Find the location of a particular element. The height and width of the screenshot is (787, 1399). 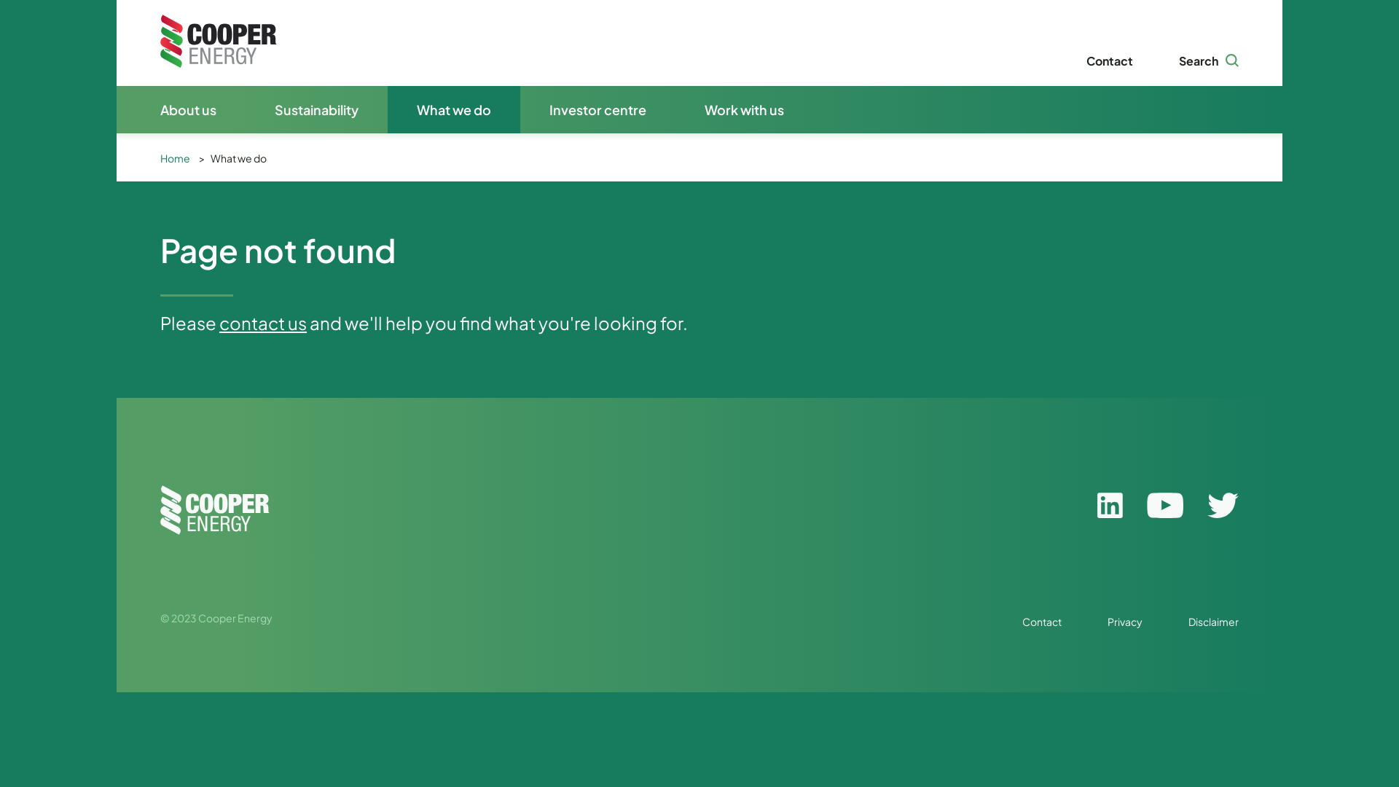

contact us is located at coordinates (263, 323).